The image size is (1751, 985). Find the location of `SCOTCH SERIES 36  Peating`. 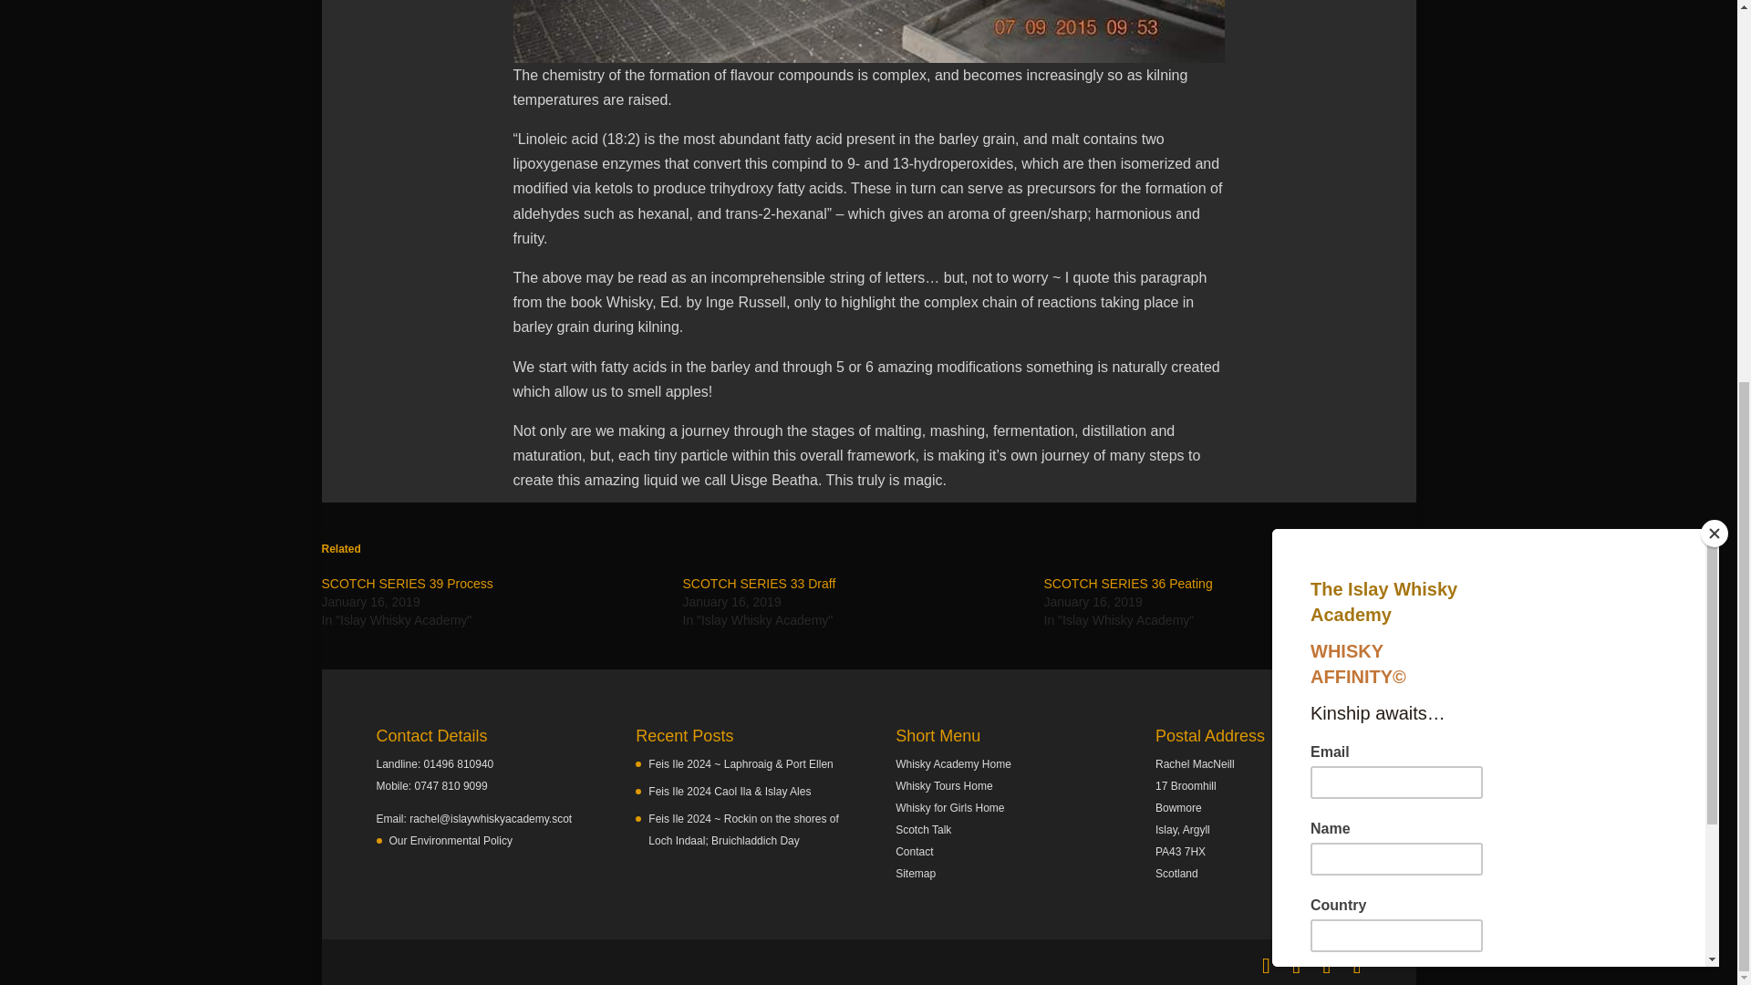

SCOTCH SERIES 36  Peating is located at coordinates (1127, 584).